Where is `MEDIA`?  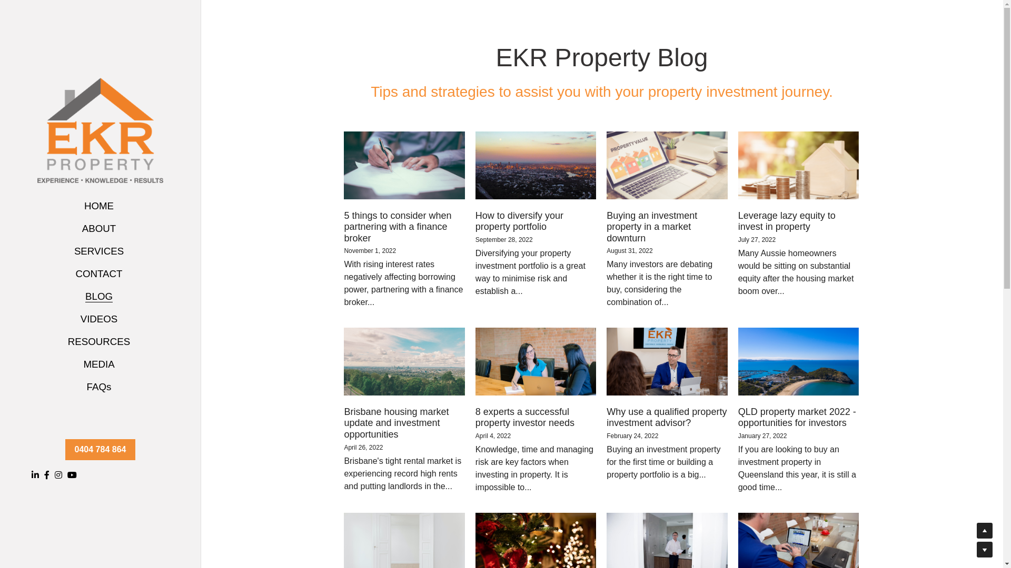
MEDIA is located at coordinates (99, 364).